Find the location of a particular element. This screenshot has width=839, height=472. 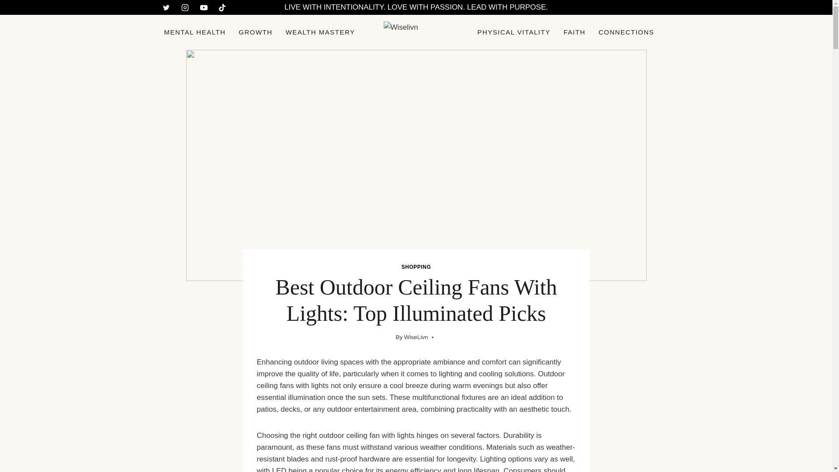

WEALTH MASTERY is located at coordinates (320, 32).